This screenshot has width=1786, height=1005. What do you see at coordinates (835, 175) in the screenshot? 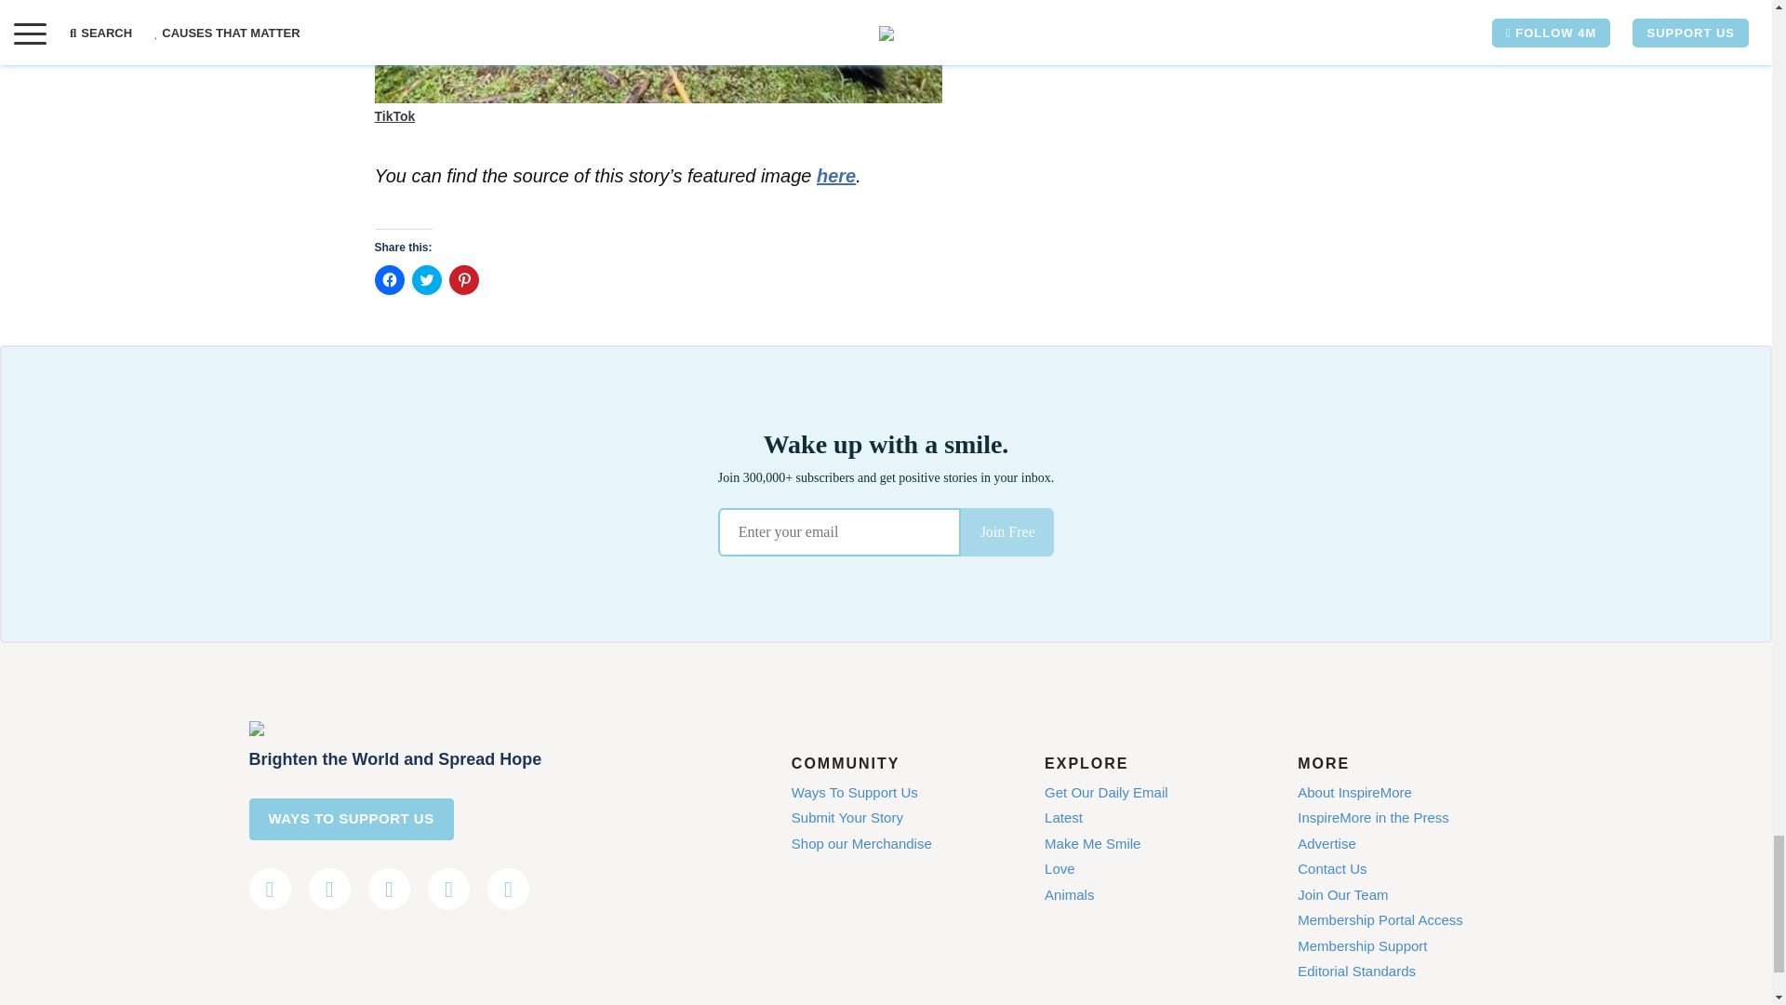
I see `here` at bounding box center [835, 175].